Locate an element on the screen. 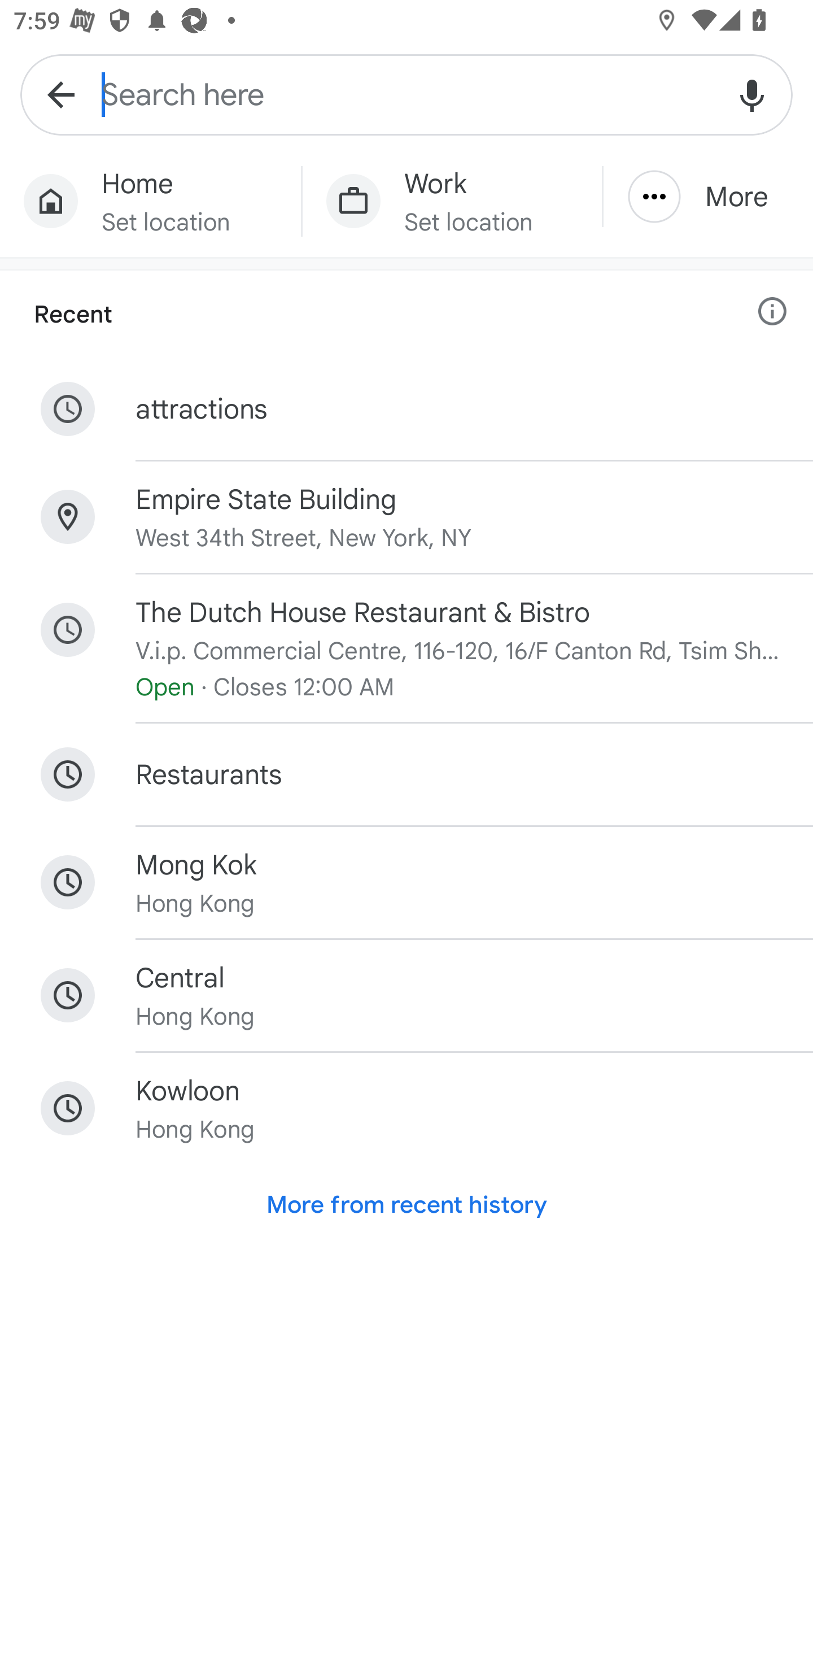 Image resolution: width=813 pixels, height=1672 pixels. Search here is located at coordinates (406, 94).